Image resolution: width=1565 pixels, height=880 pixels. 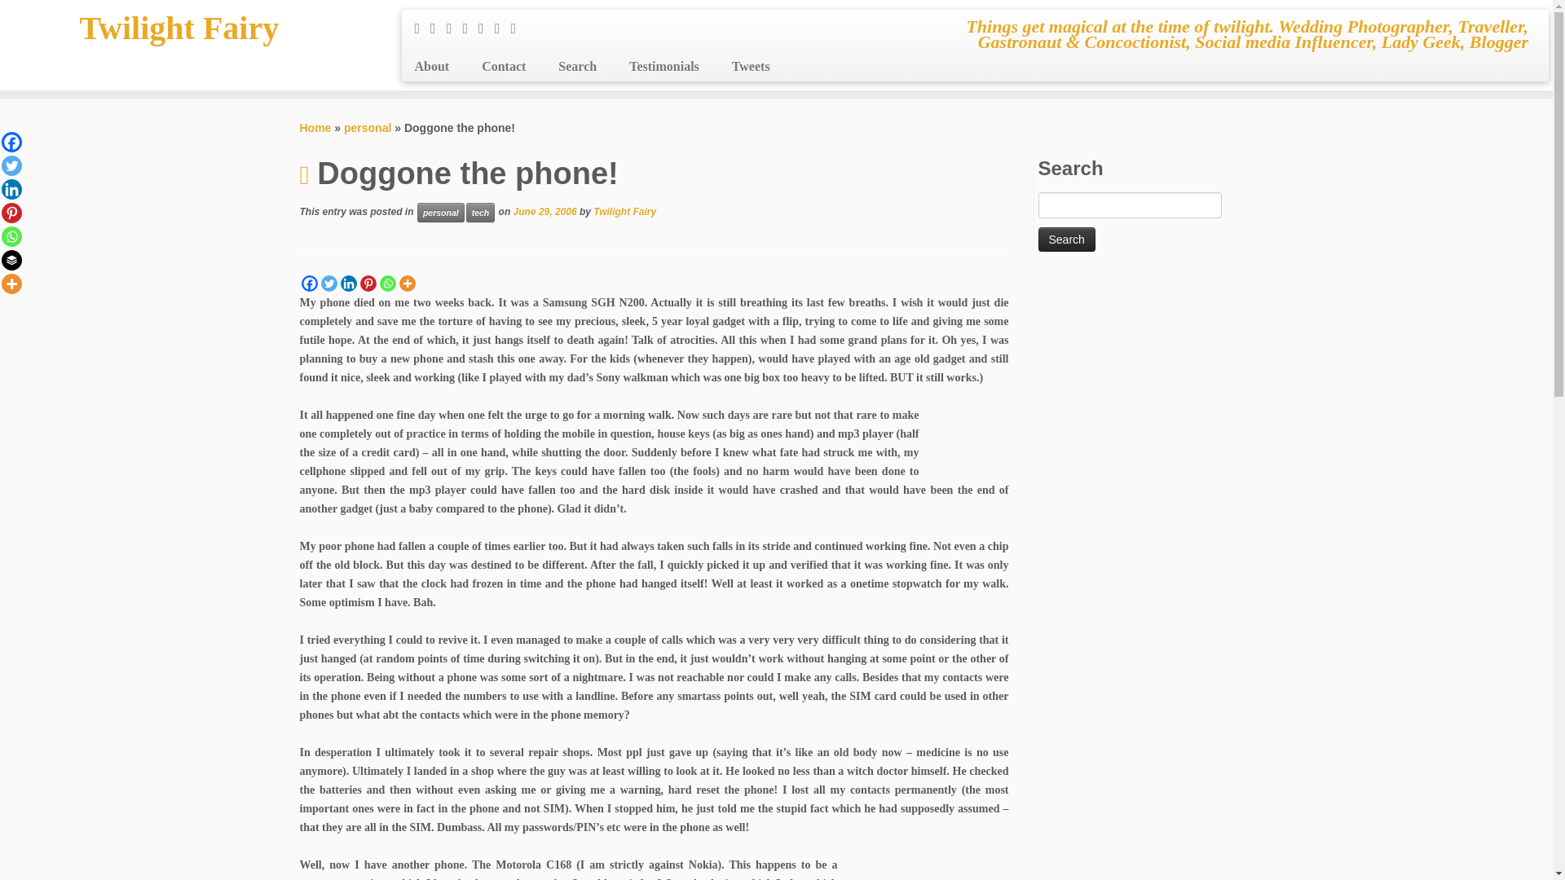 What do you see at coordinates (518, 28) in the screenshot?
I see `Follow me on LinkedIn` at bounding box center [518, 28].